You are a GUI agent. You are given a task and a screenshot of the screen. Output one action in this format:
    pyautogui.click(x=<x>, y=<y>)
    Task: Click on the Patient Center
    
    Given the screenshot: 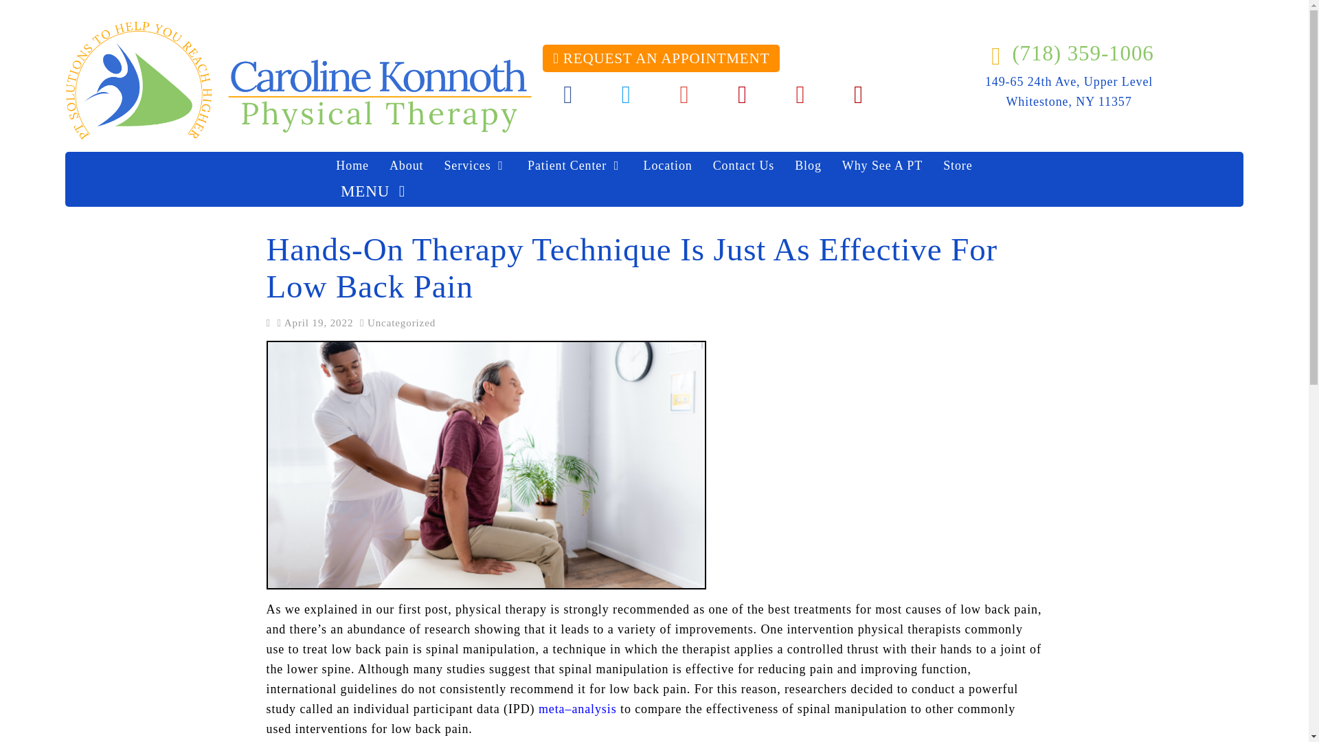 What is the action you would take?
    pyautogui.click(x=574, y=166)
    